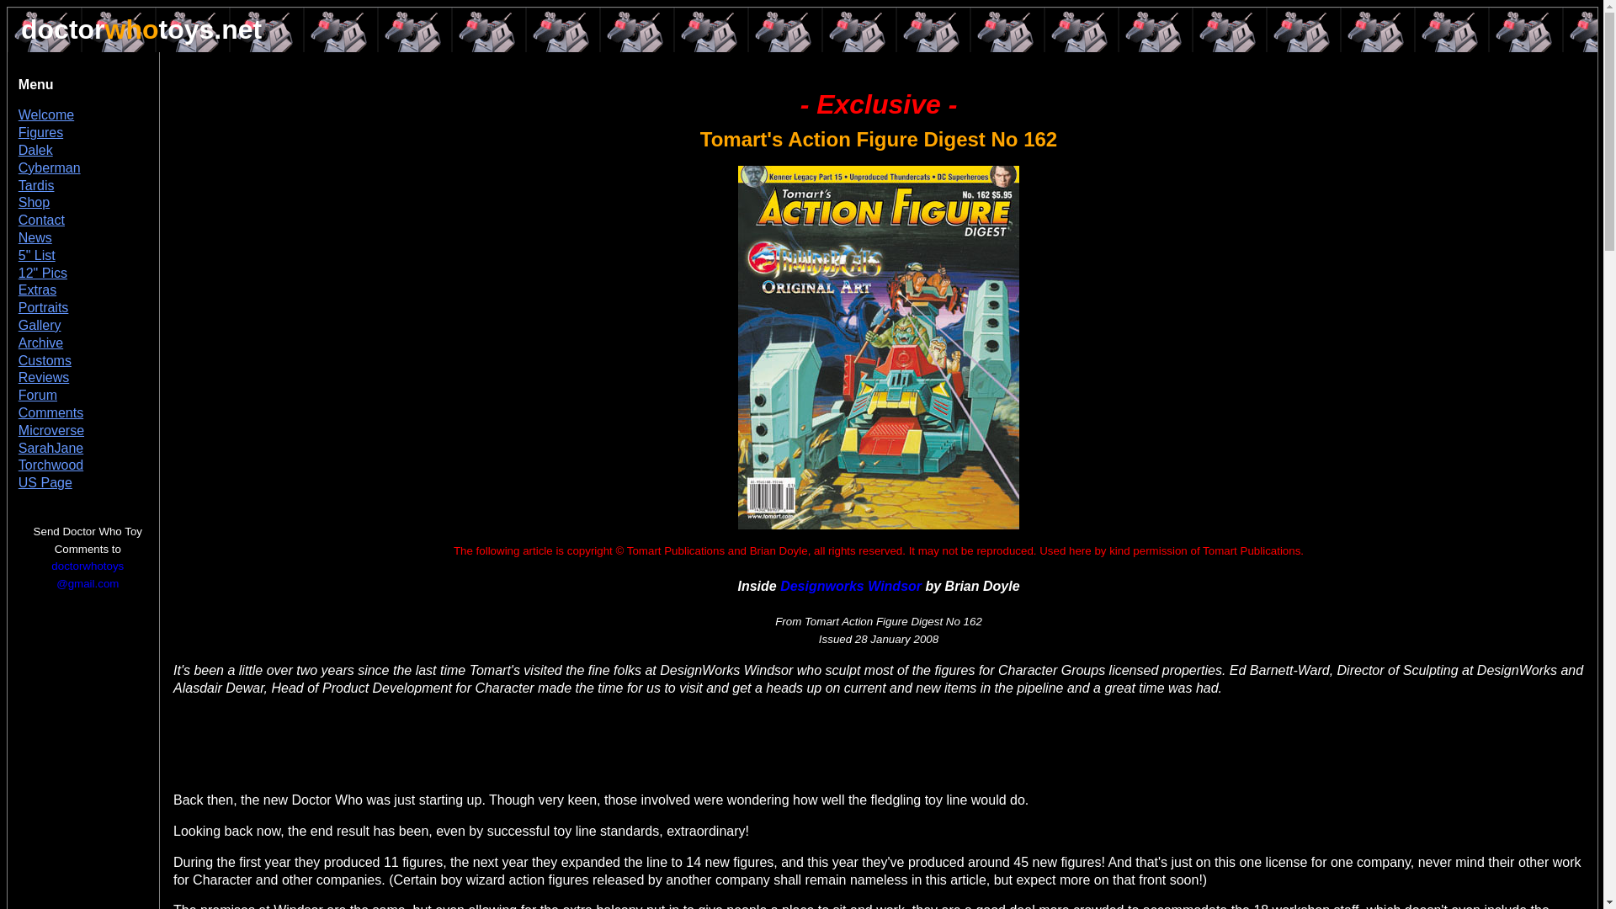 Image resolution: width=1616 pixels, height=909 pixels. What do you see at coordinates (49, 168) in the screenshot?
I see `Cyberman` at bounding box center [49, 168].